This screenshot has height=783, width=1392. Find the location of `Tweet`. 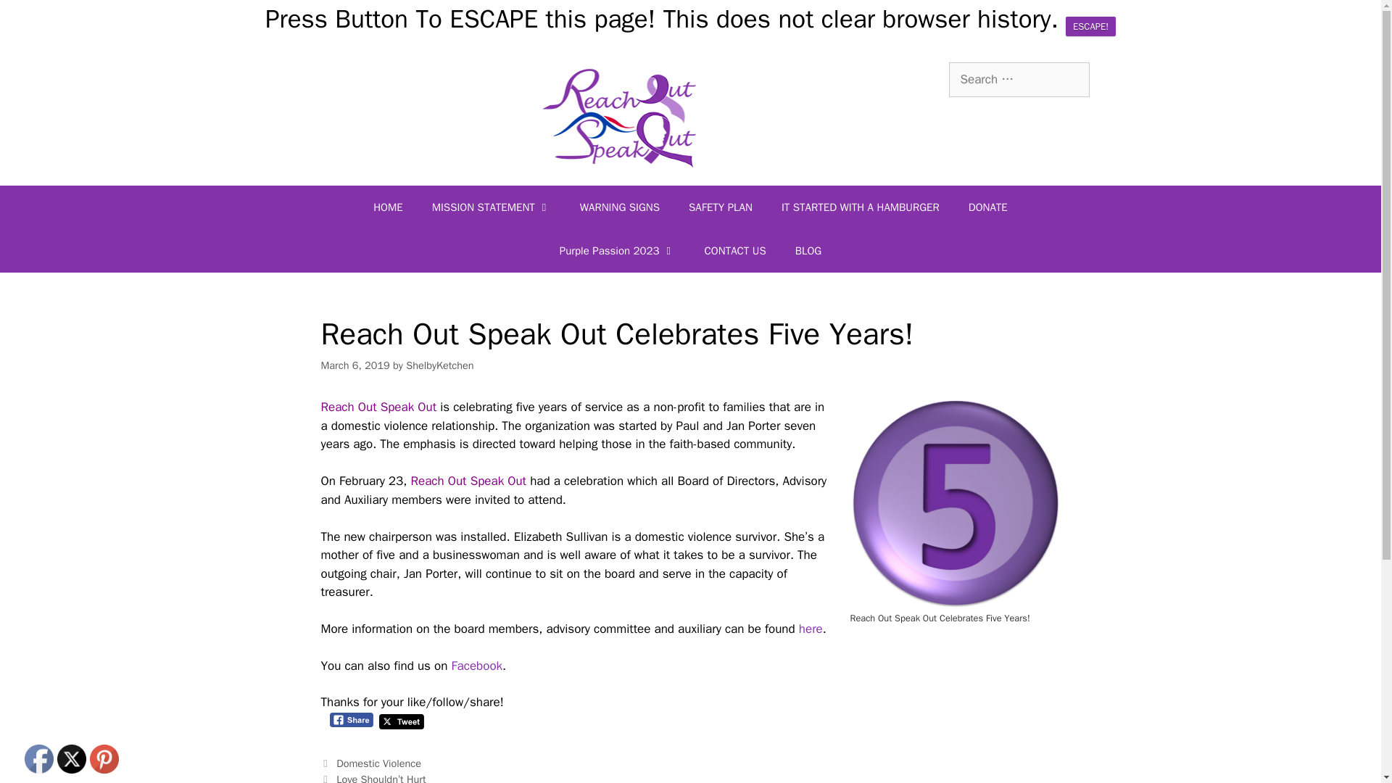

Tweet is located at coordinates (402, 721).